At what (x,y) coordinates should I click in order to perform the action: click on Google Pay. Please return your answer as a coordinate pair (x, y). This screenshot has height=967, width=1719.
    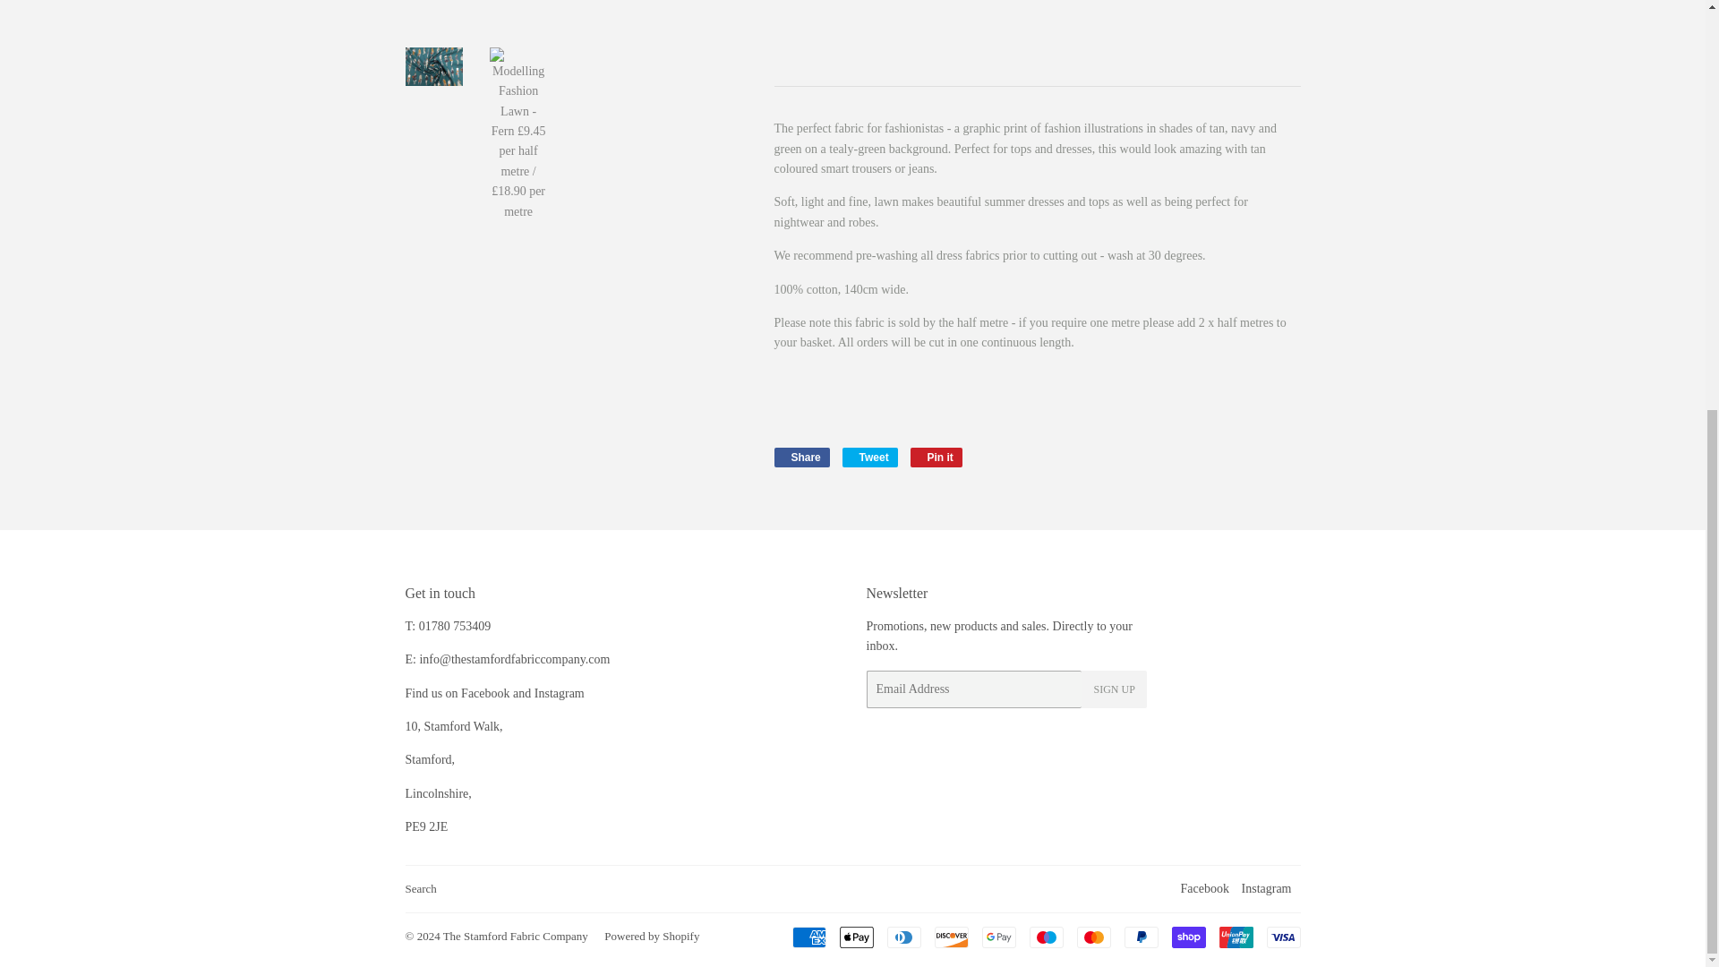
    Looking at the image, I should click on (998, 937).